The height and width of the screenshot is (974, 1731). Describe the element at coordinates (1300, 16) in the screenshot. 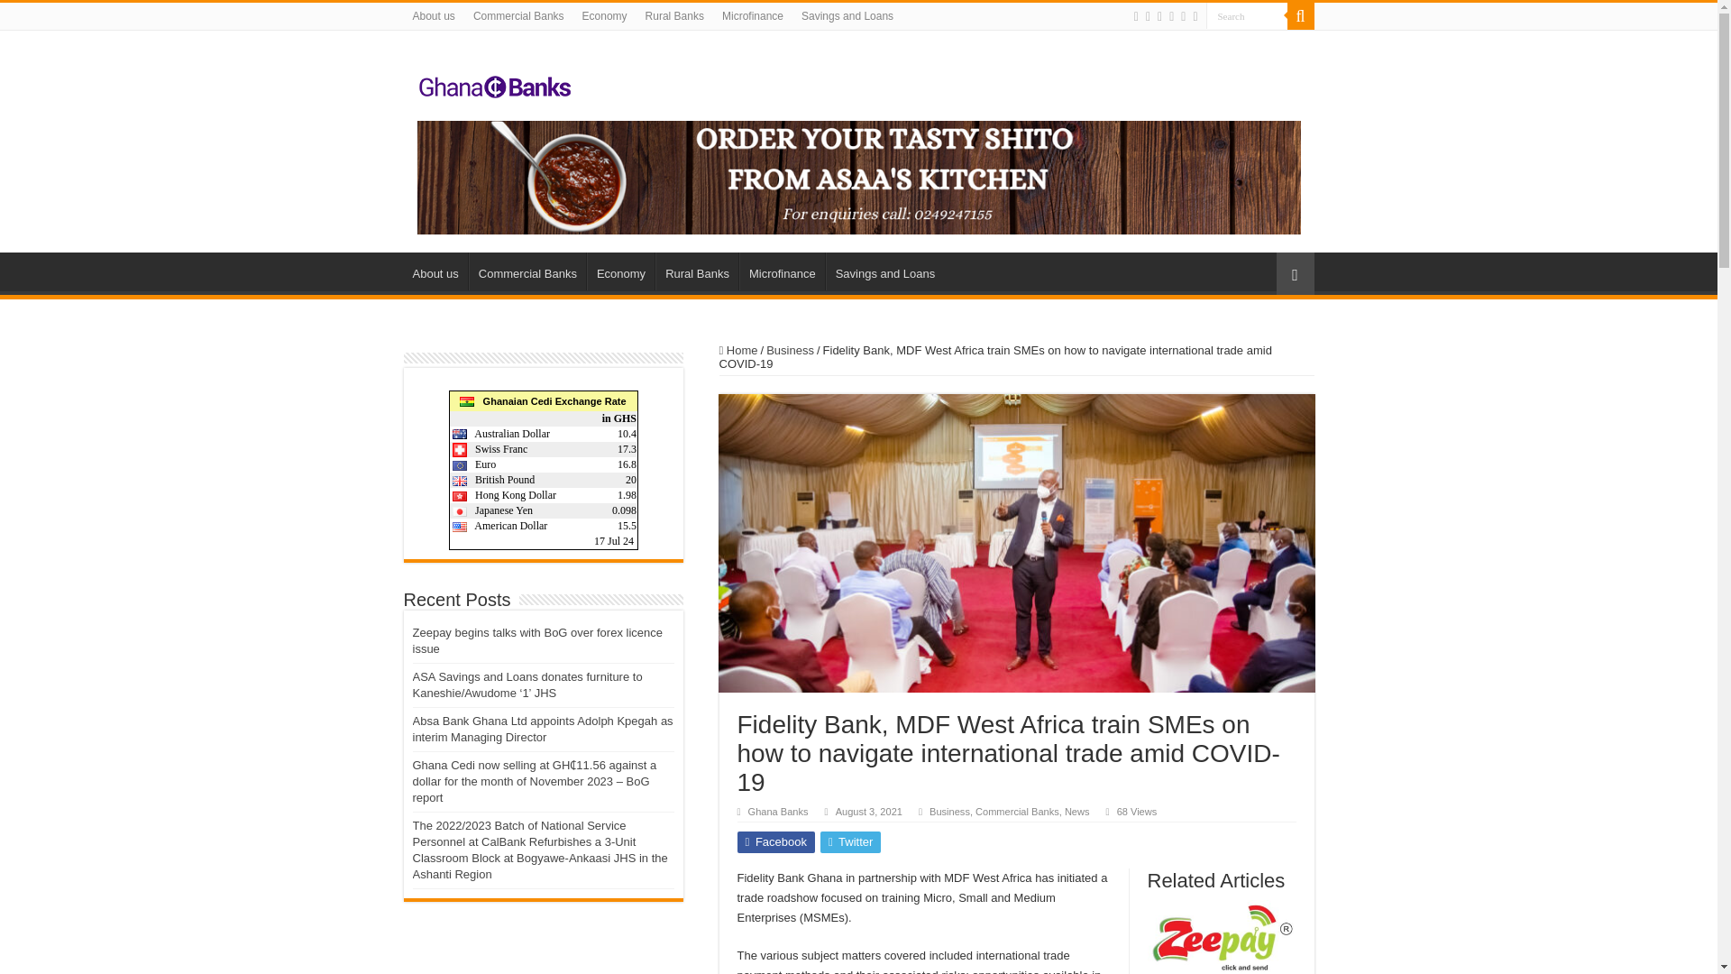

I see `Search` at that location.